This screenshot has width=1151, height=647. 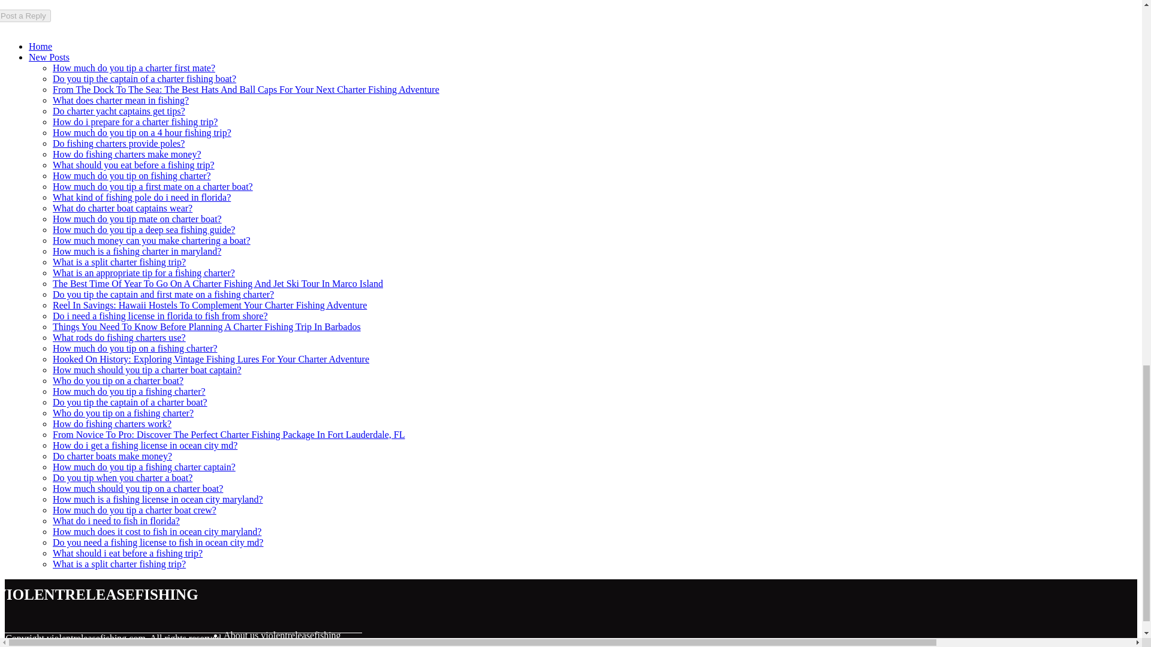 What do you see at coordinates (133, 165) in the screenshot?
I see `What should you eat before a fishing trip?` at bounding box center [133, 165].